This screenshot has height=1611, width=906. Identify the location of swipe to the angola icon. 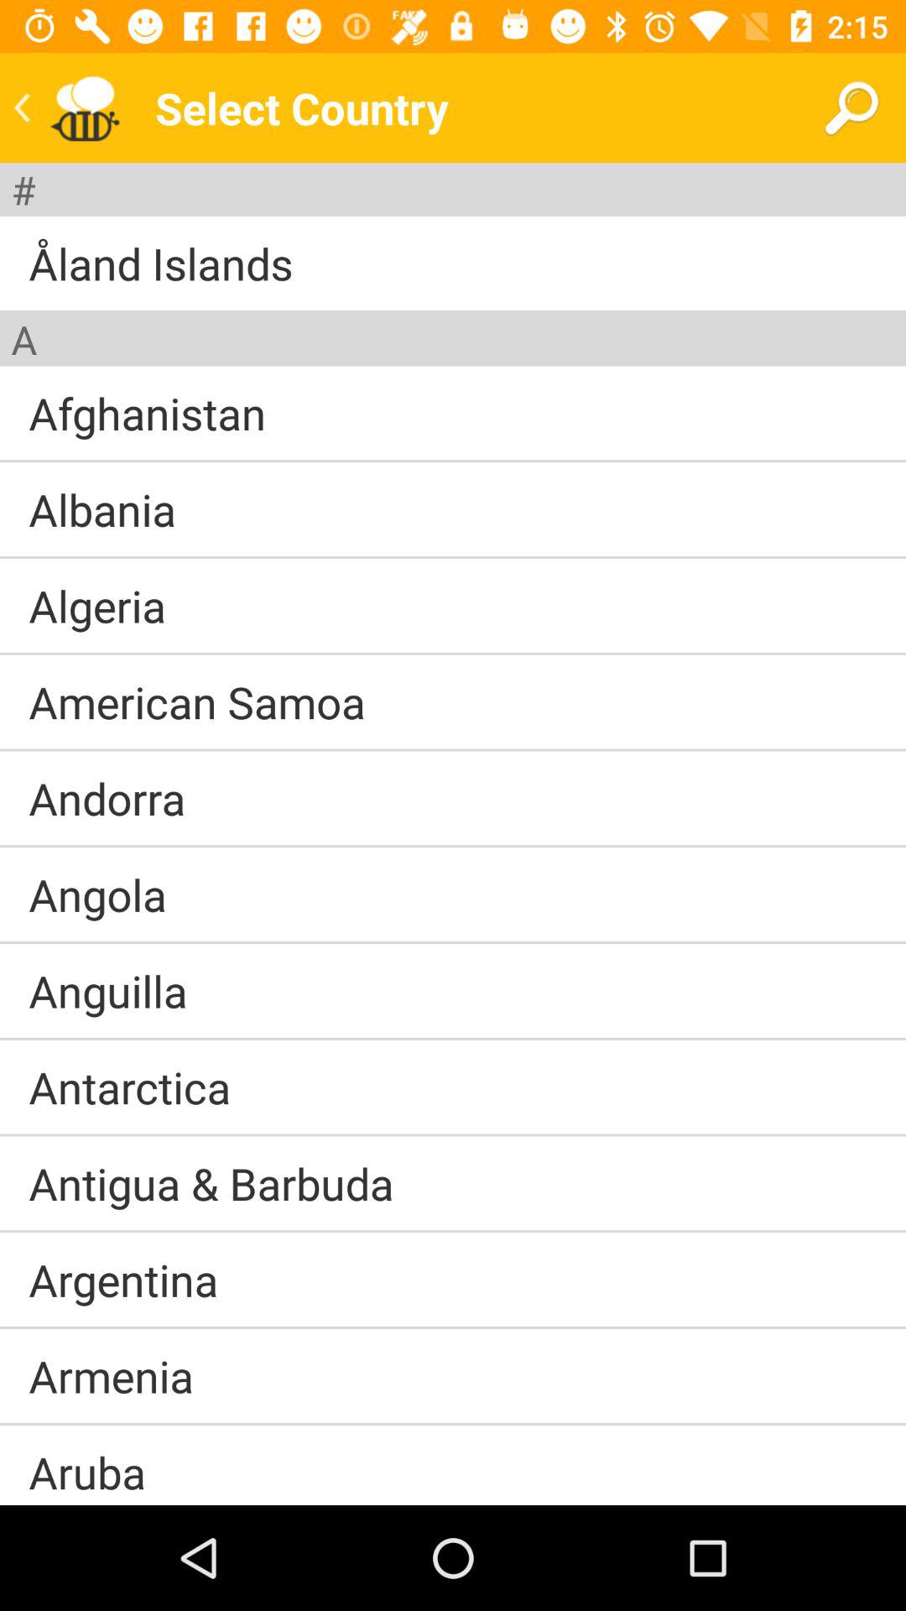
(97, 894).